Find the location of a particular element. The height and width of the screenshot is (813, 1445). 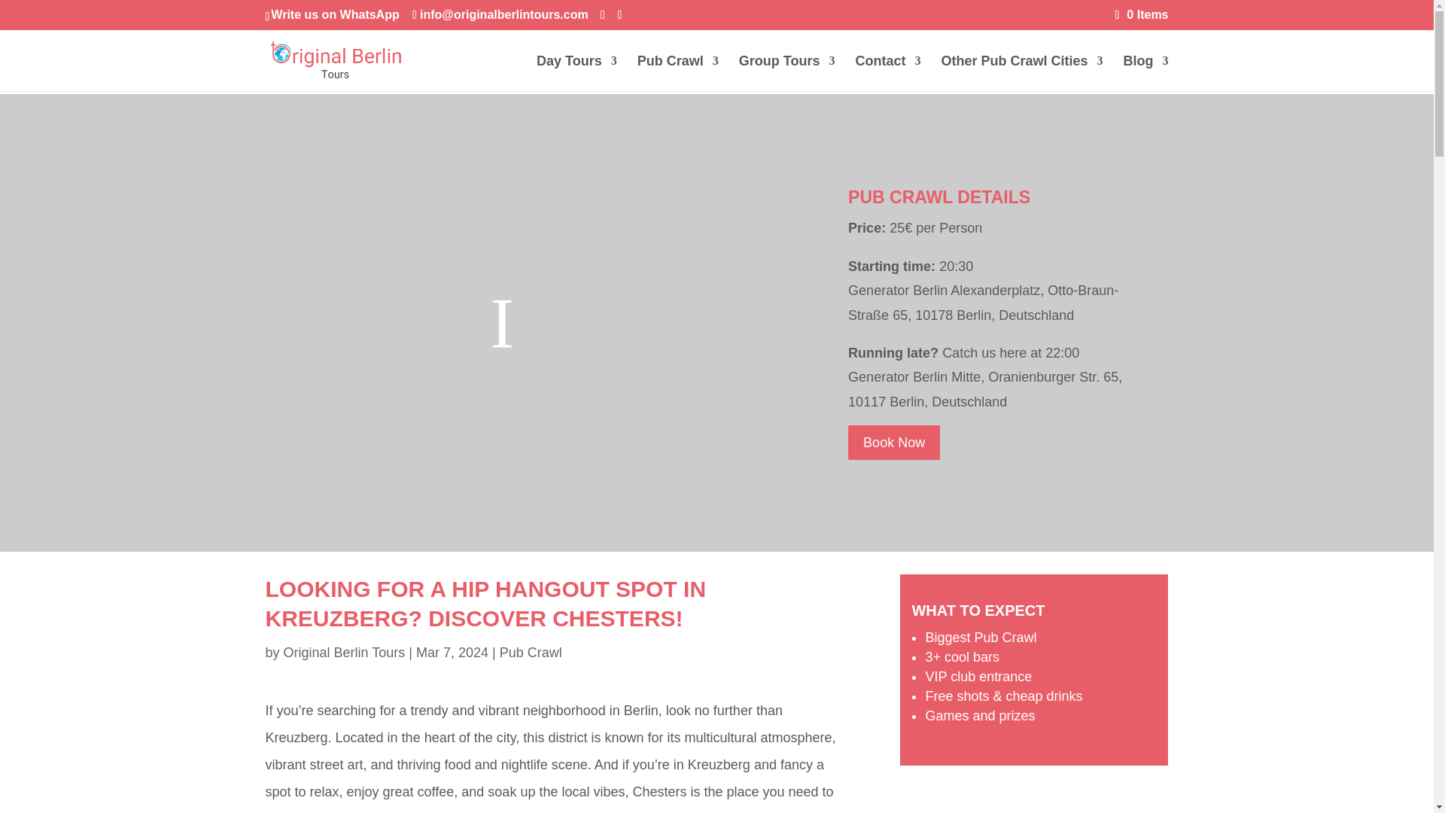

Posts by Original Berlin Tours is located at coordinates (345, 652).